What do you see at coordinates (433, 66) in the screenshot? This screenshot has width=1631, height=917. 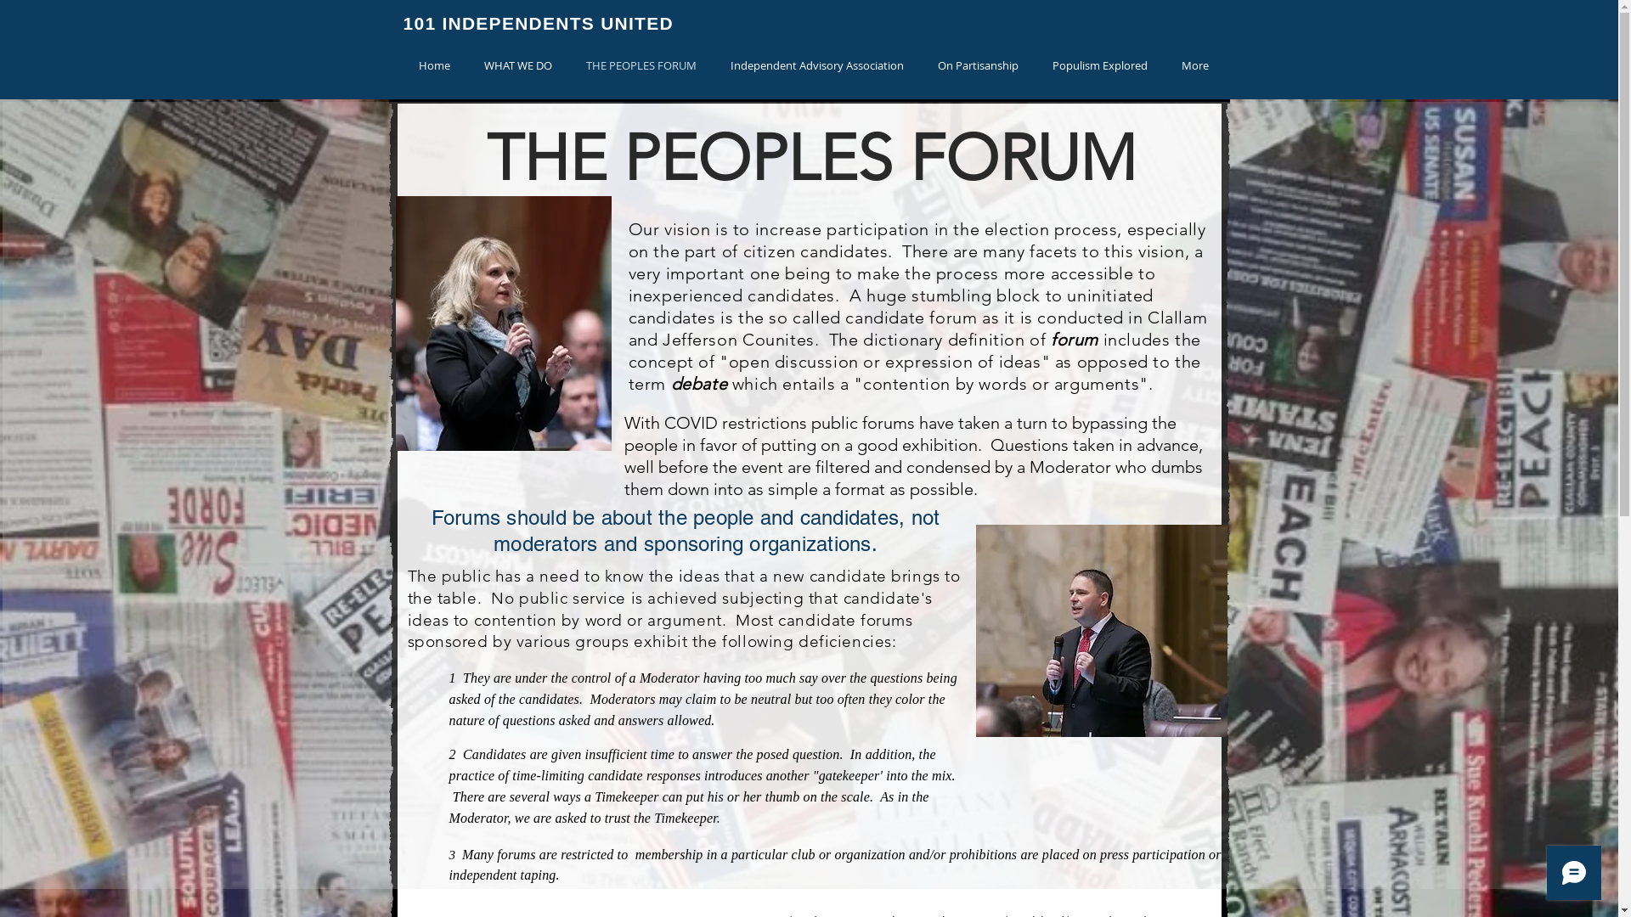 I see `Home` at bounding box center [433, 66].